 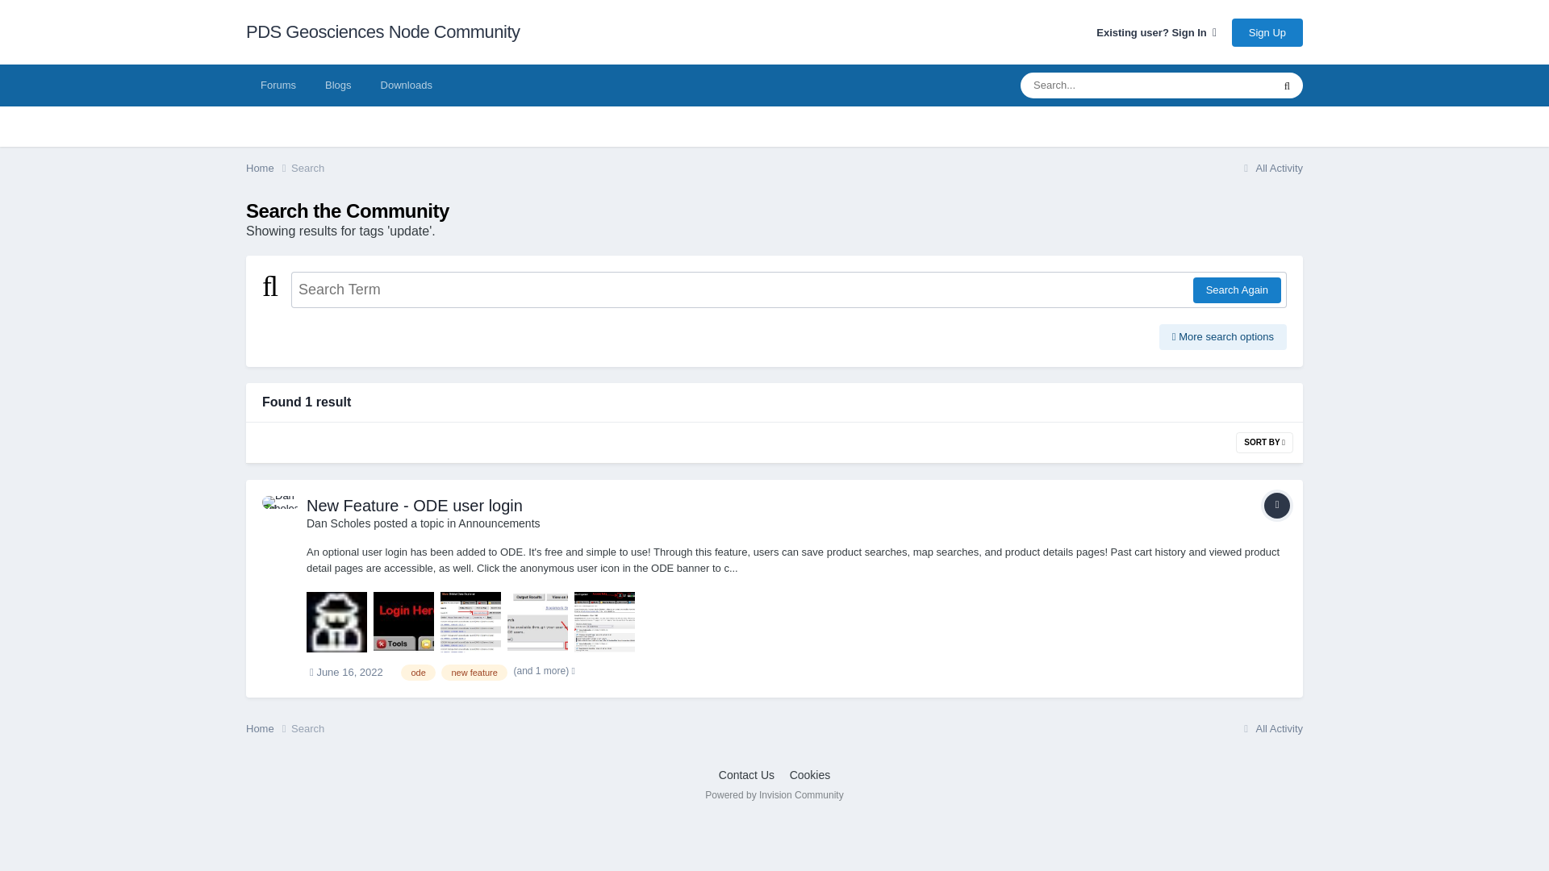 I want to click on Home, so click(x=268, y=729).